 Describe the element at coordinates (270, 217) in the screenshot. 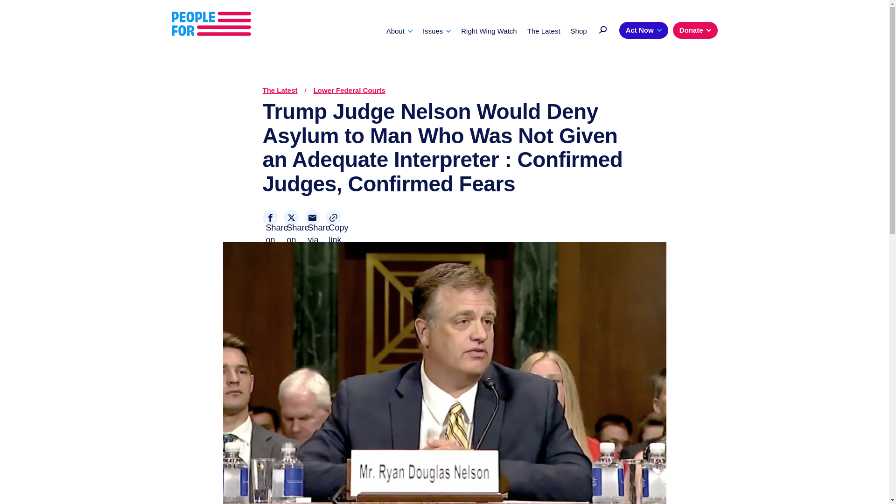

I see `Share to Facebook` at that location.